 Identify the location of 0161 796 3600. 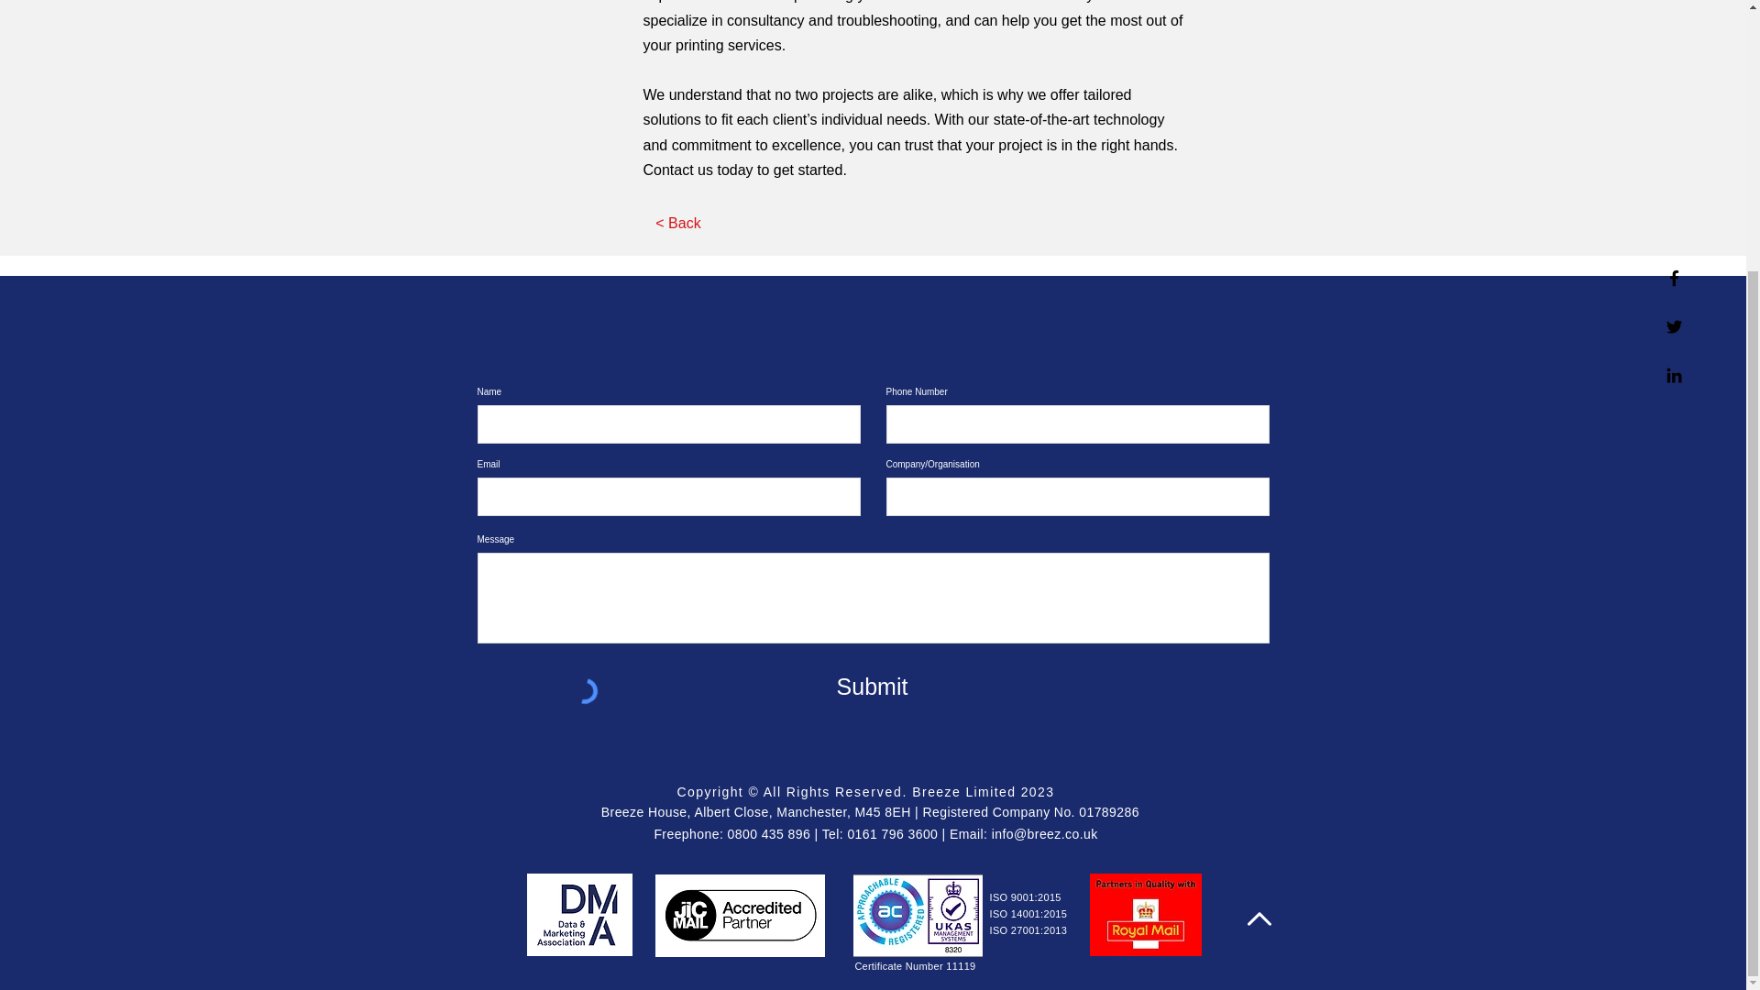
(892, 834).